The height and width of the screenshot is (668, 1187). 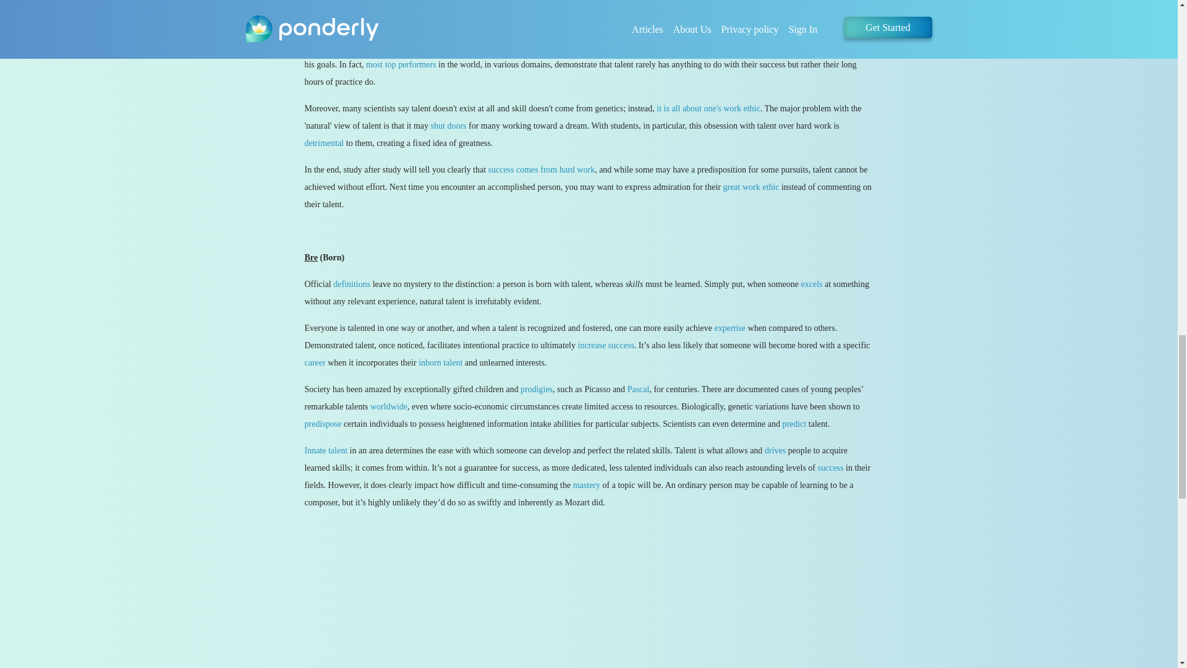 What do you see at coordinates (605, 345) in the screenshot?
I see `increase success` at bounding box center [605, 345].